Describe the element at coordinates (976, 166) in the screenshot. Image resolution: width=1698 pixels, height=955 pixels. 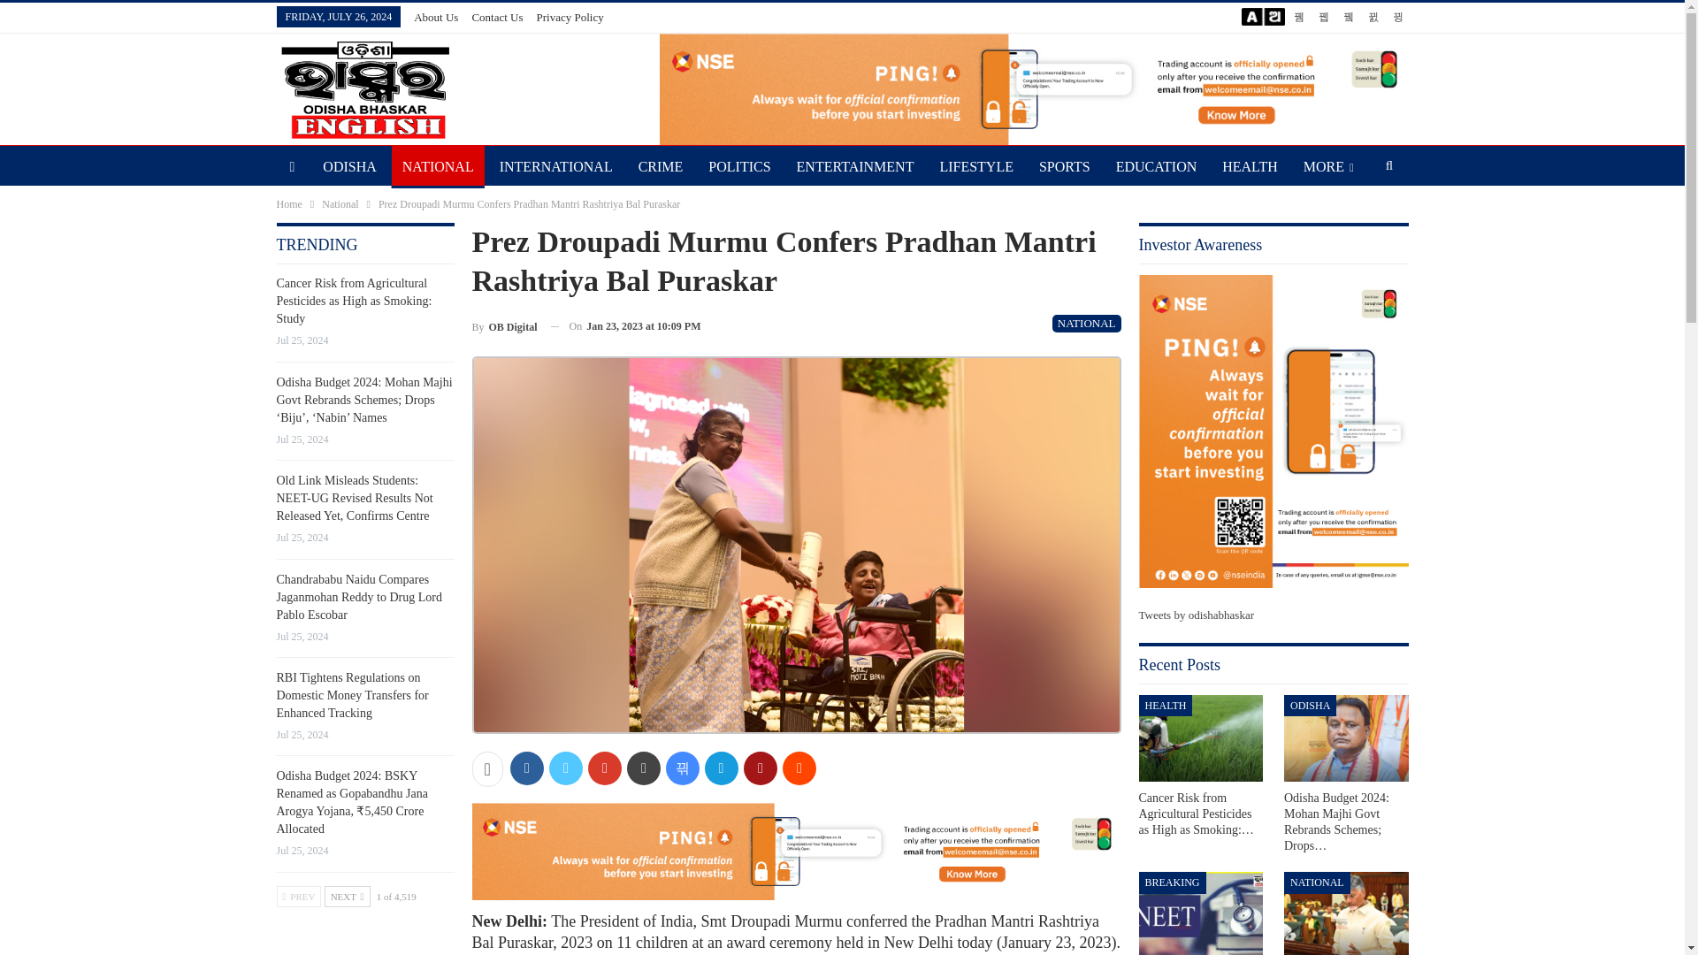
I see `LIFESTYLE` at that location.